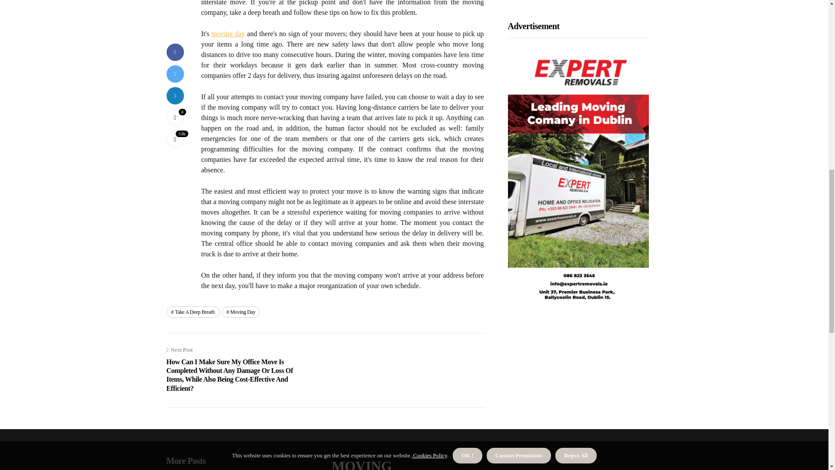 Image resolution: width=835 pixels, height=470 pixels. What do you see at coordinates (241, 312) in the screenshot?
I see `Moving Day` at bounding box center [241, 312].